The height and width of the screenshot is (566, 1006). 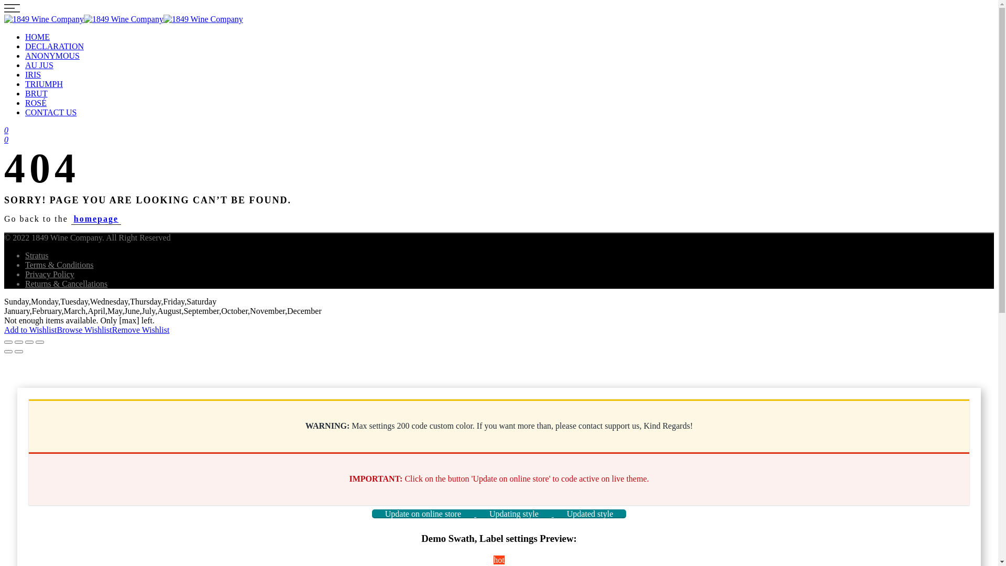 What do you see at coordinates (39, 65) in the screenshot?
I see `AU JUS` at bounding box center [39, 65].